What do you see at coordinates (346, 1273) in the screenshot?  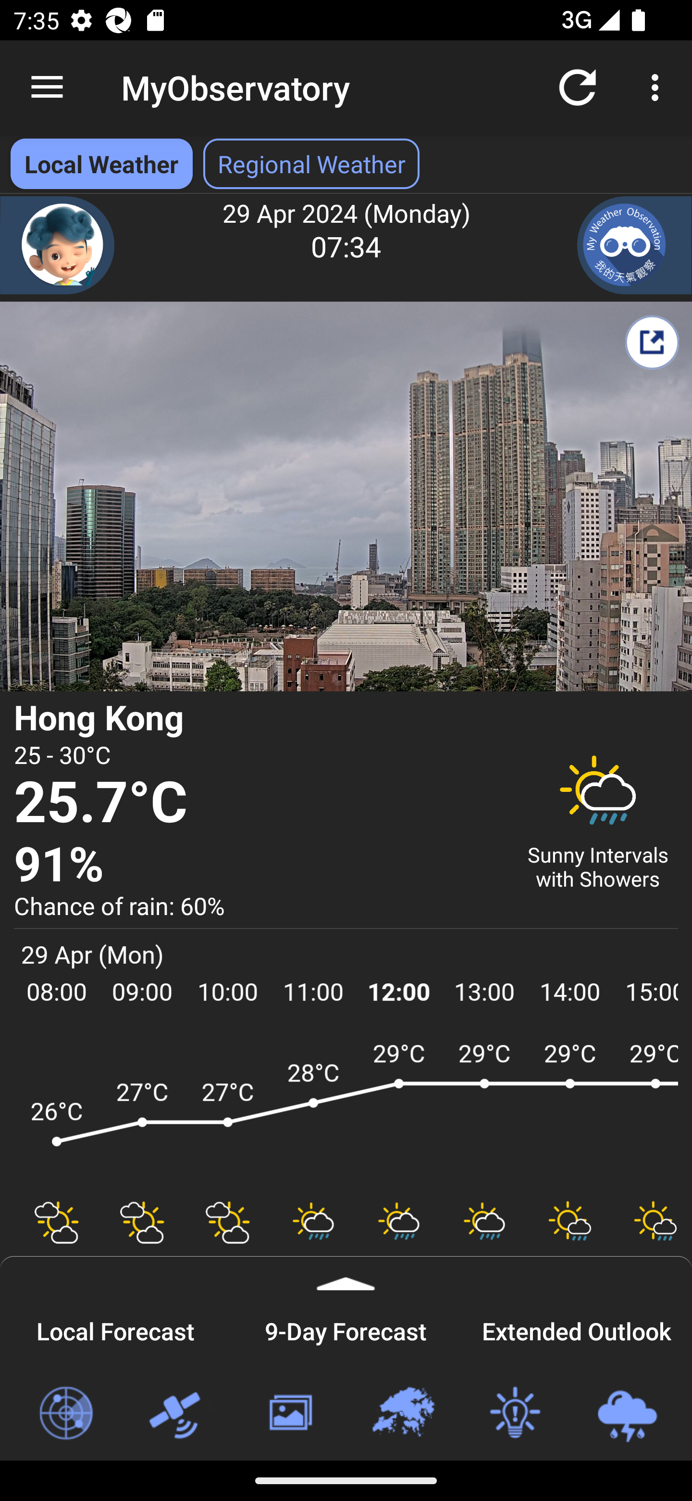 I see `Expand` at bounding box center [346, 1273].